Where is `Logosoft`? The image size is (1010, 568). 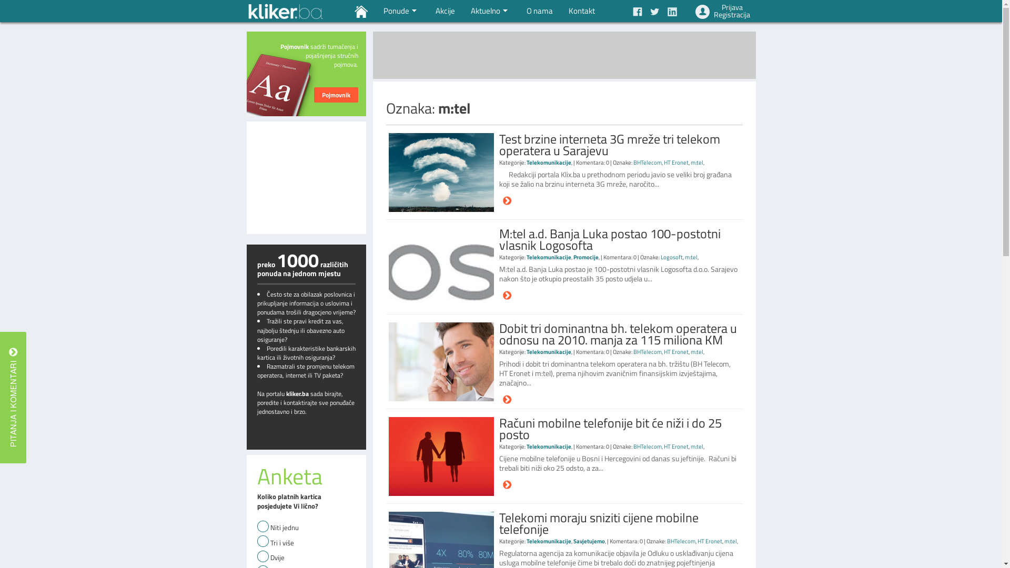
Logosoft is located at coordinates (672, 257).